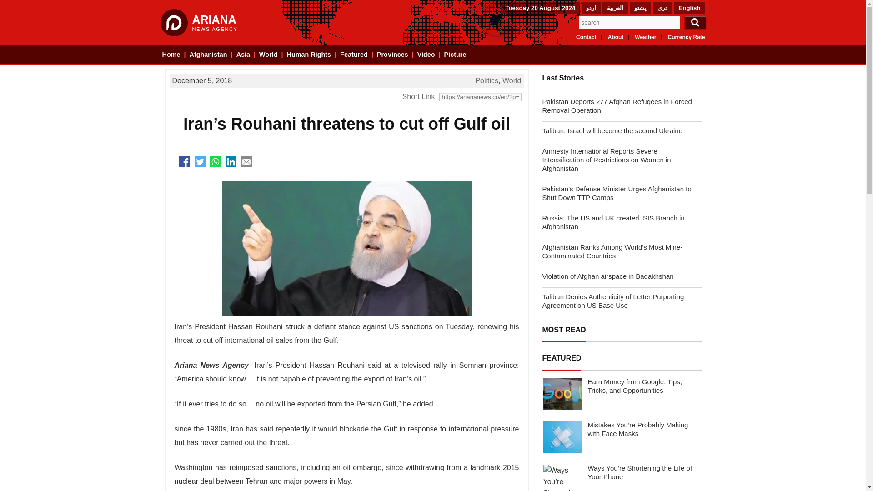  Describe the element at coordinates (689, 7) in the screenshot. I see `English` at that location.